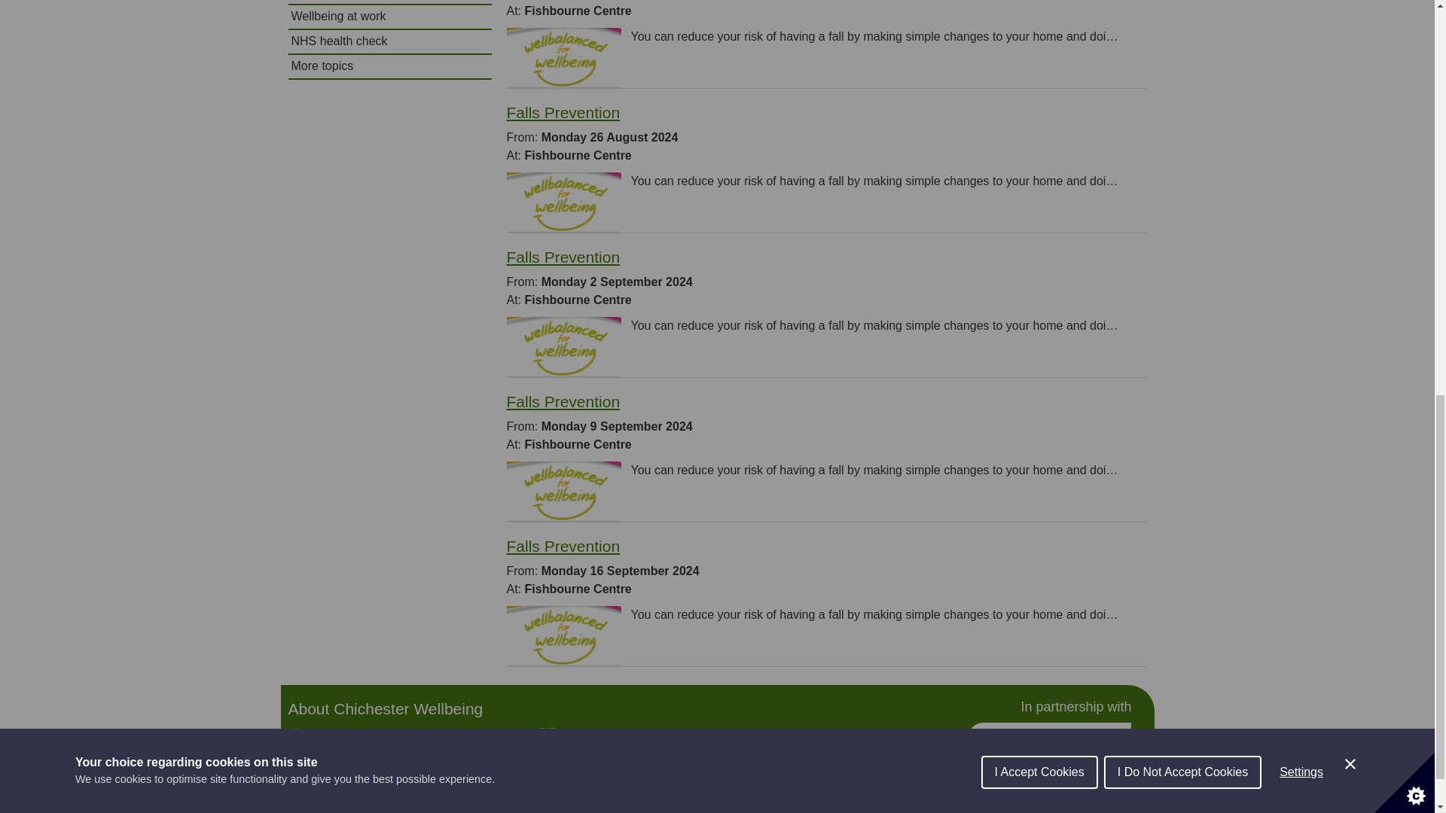  I want to click on I Accept Cookies, so click(1039, 17).